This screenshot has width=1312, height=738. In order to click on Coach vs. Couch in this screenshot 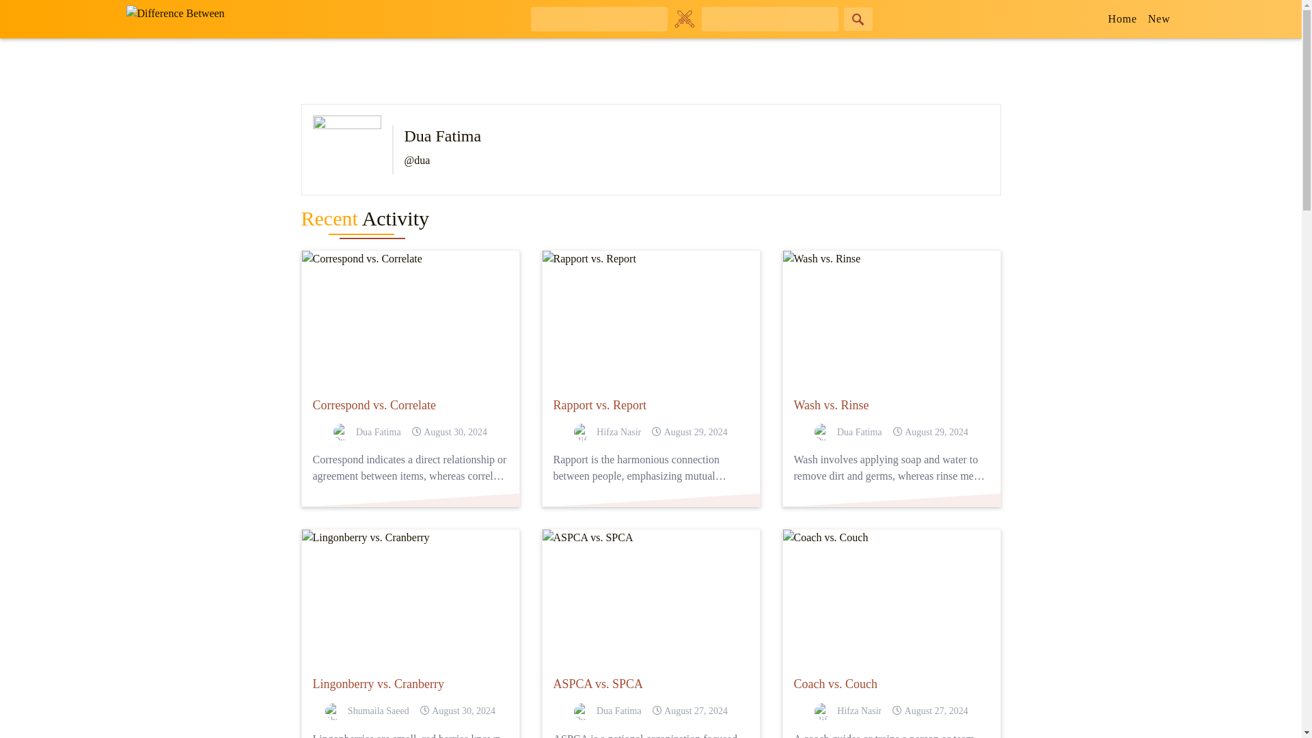, I will do `click(891, 685)`.